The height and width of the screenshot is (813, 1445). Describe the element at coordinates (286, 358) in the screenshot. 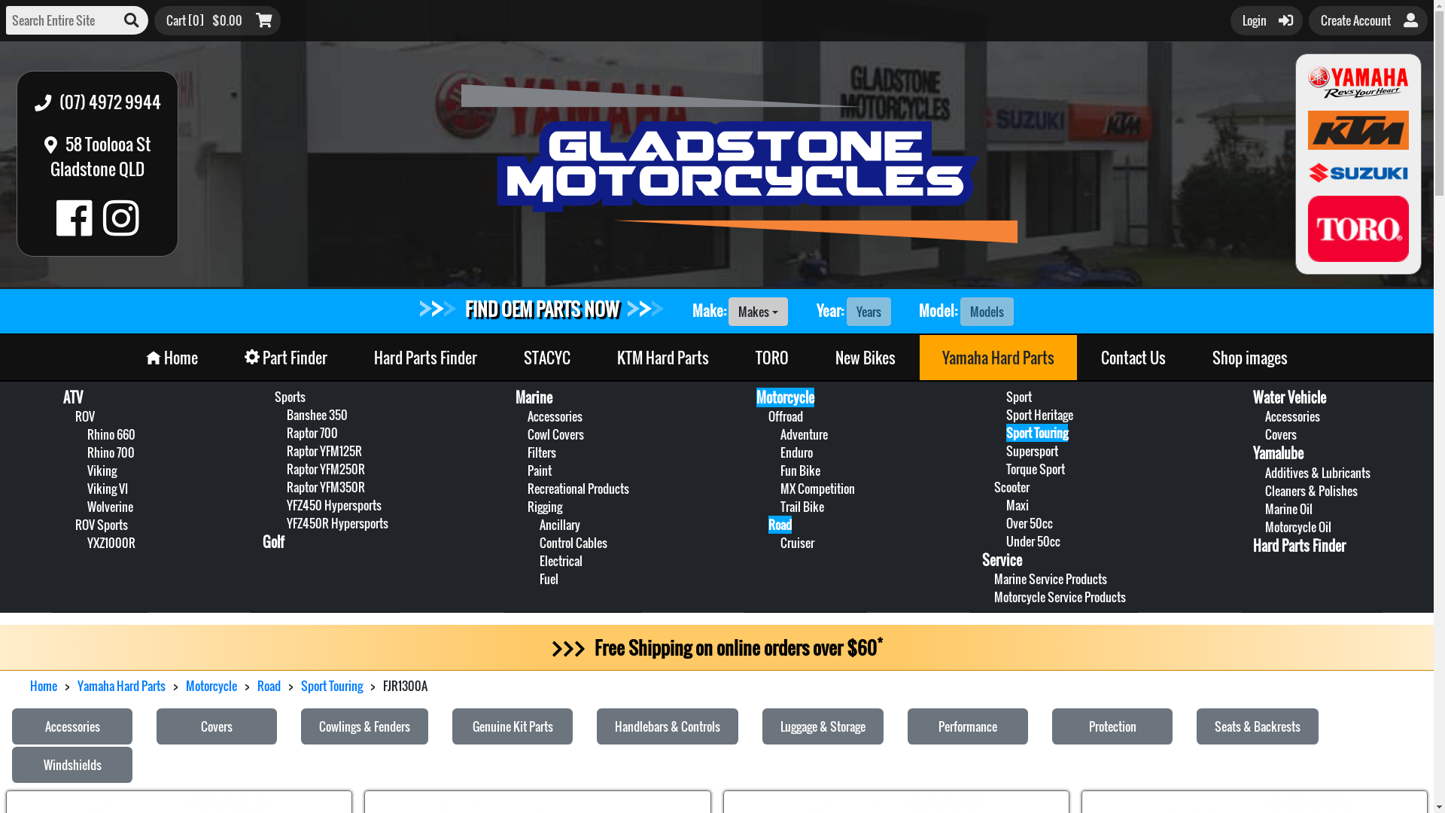

I see `Part Finder` at that location.